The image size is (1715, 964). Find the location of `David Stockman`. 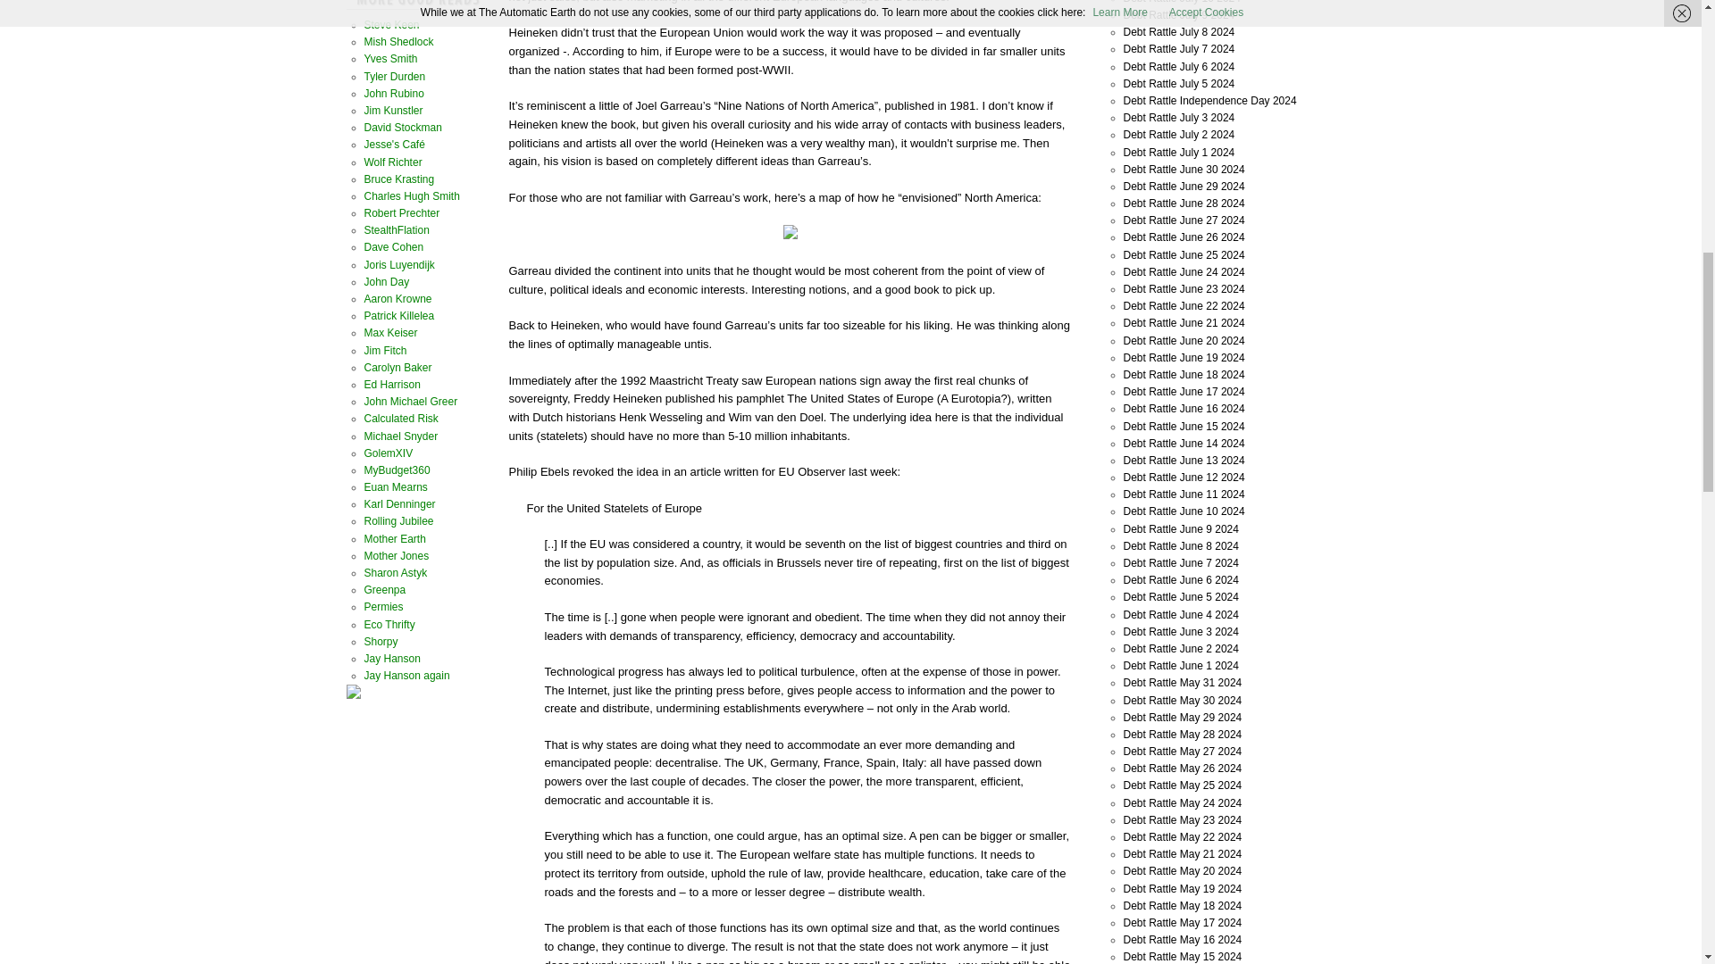

David Stockman is located at coordinates (403, 128).